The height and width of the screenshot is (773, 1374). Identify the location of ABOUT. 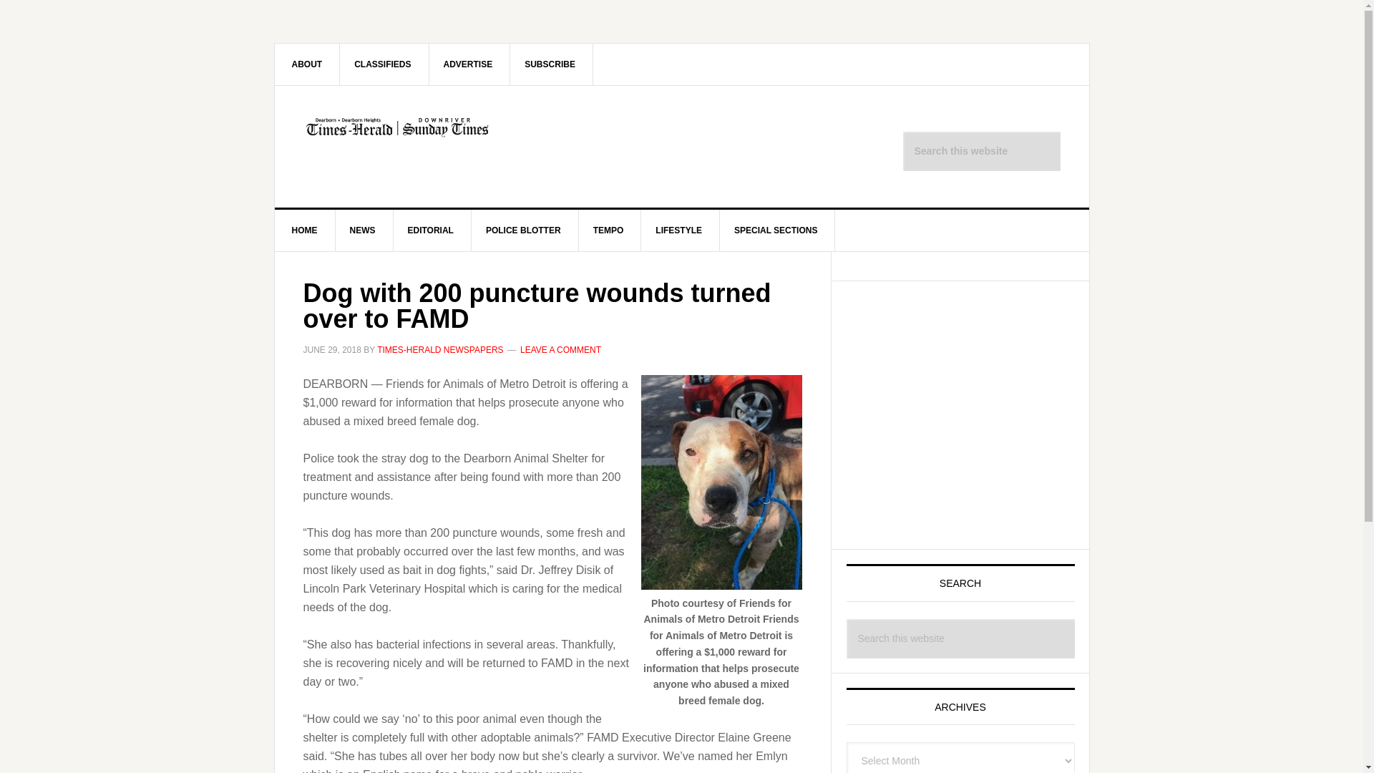
(308, 64).